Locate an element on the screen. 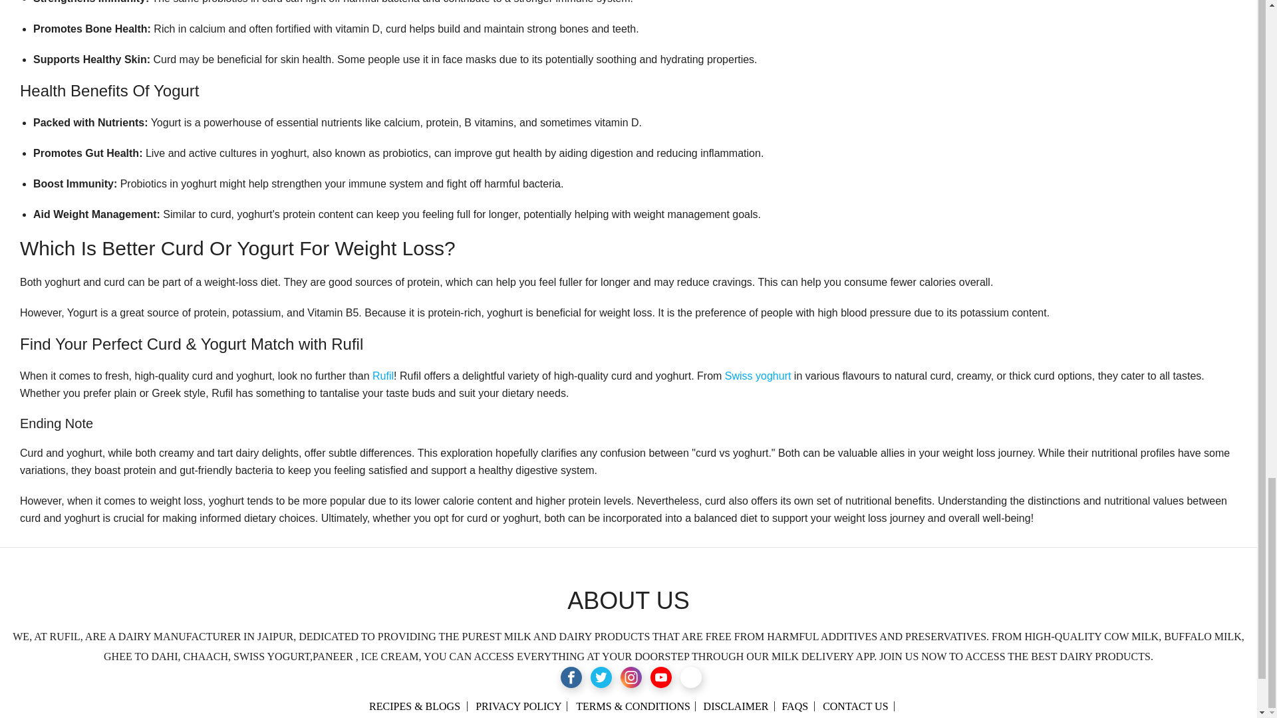 The image size is (1277, 718). Swiss yoghurt is located at coordinates (758, 376).